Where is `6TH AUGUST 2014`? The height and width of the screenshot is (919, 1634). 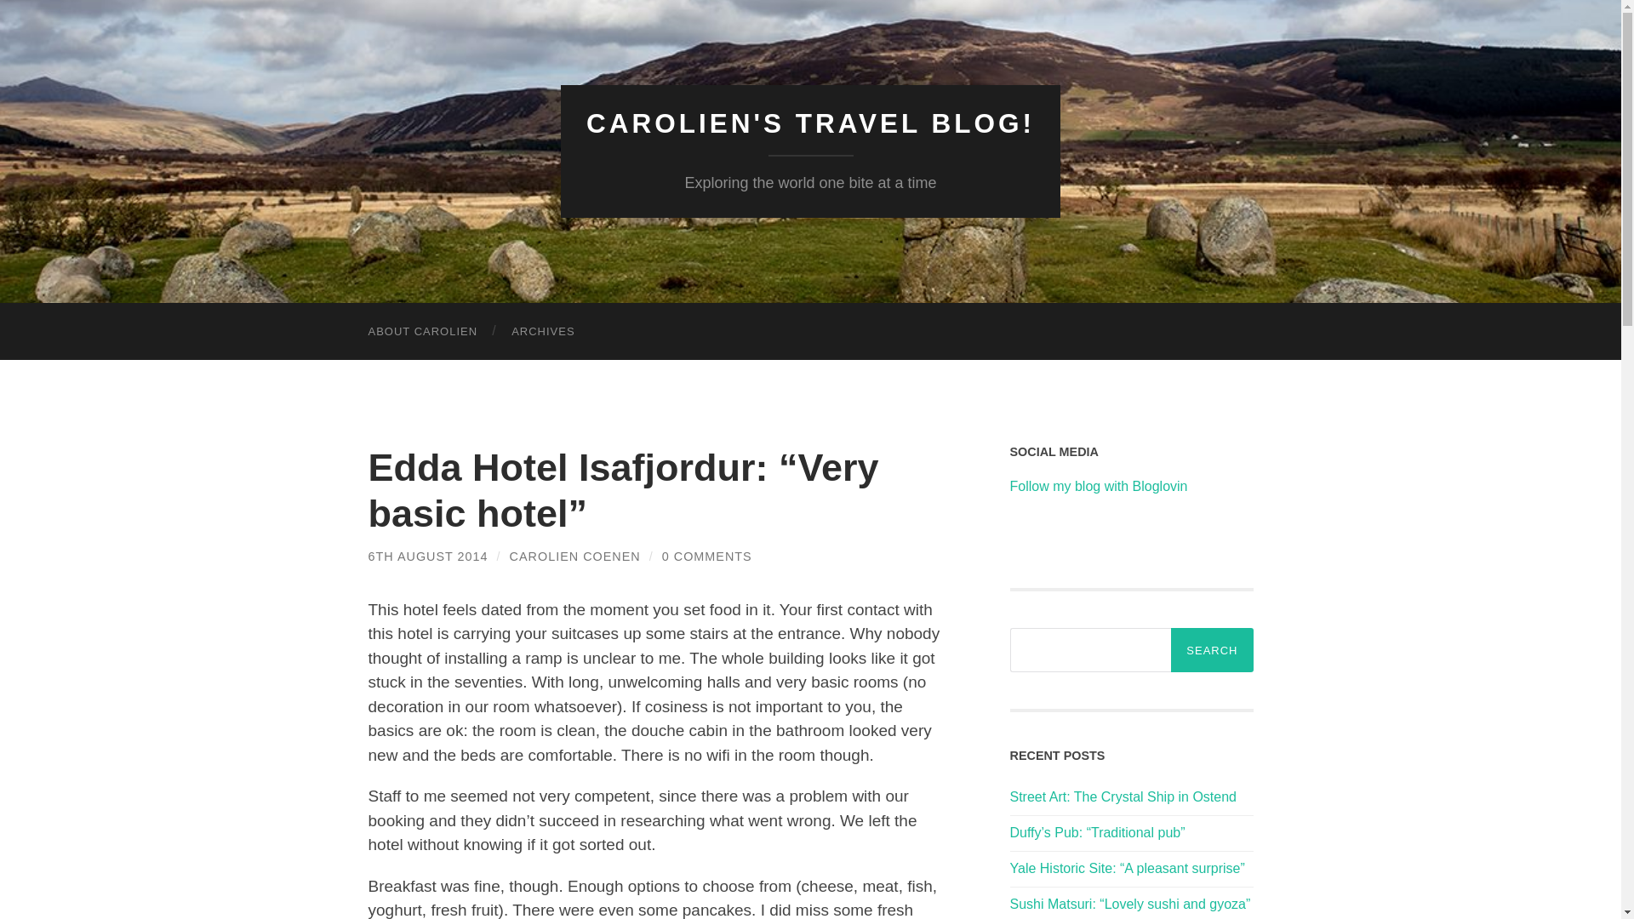 6TH AUGUST 2014 is located at coordinates (427, 557).